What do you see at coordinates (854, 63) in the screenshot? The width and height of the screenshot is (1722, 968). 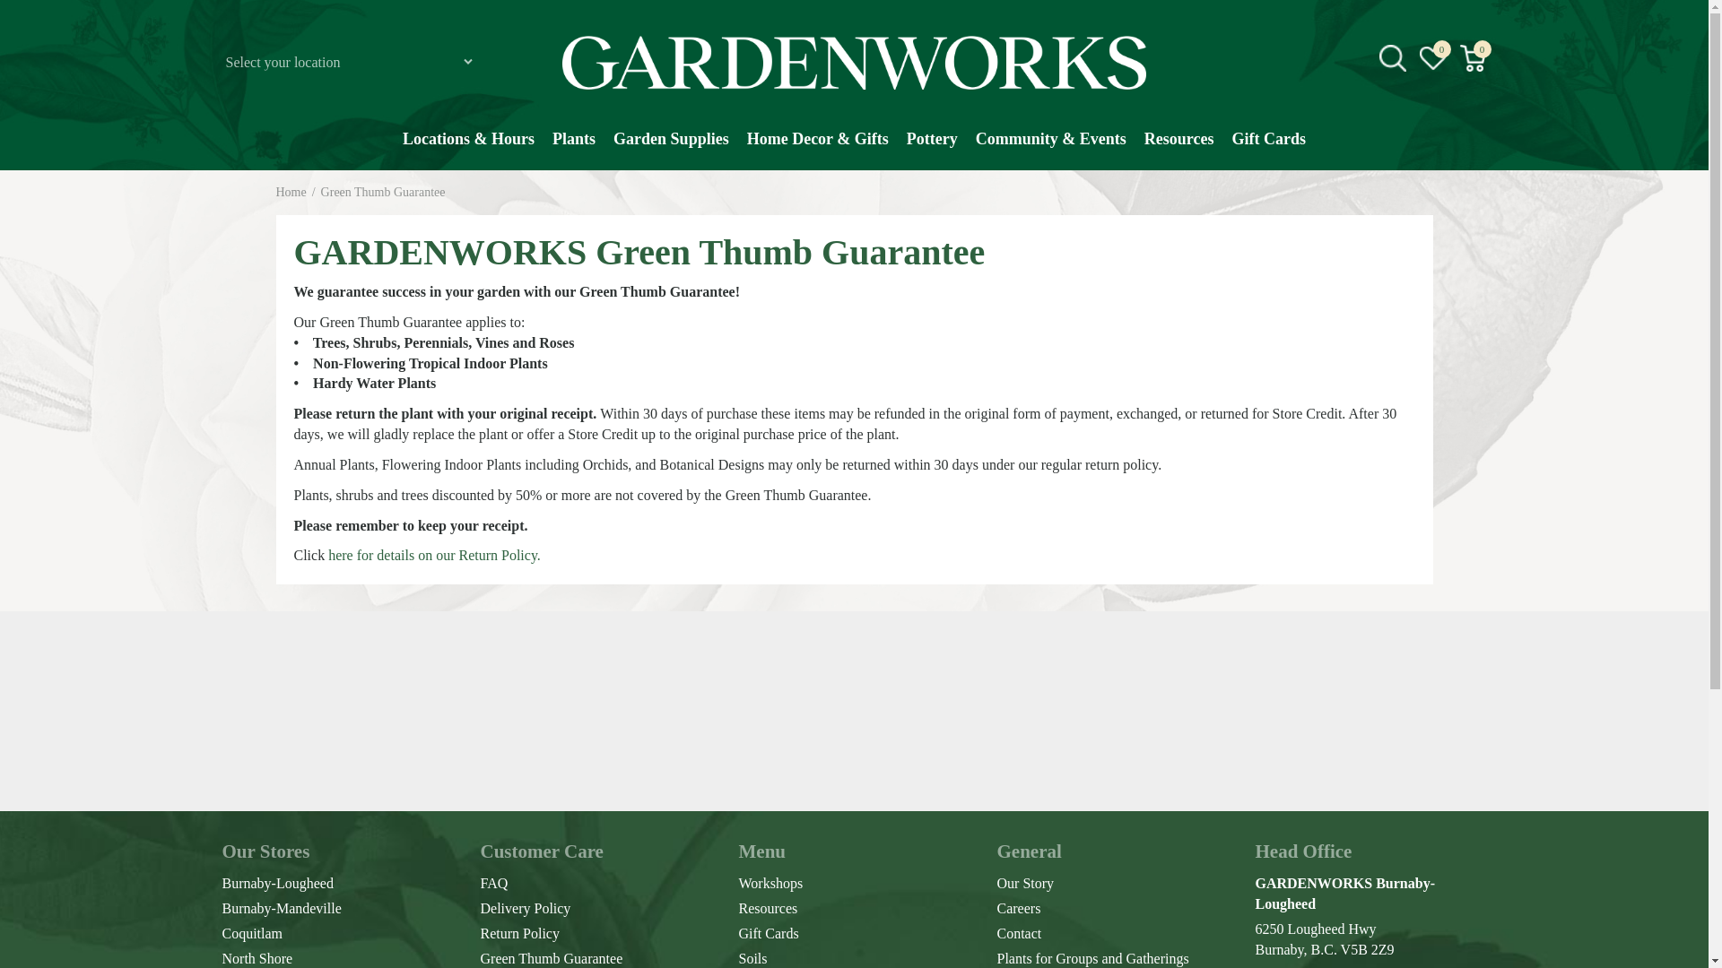 I see `GARDENWORKS garden centres` at bounding box center [854, 63].